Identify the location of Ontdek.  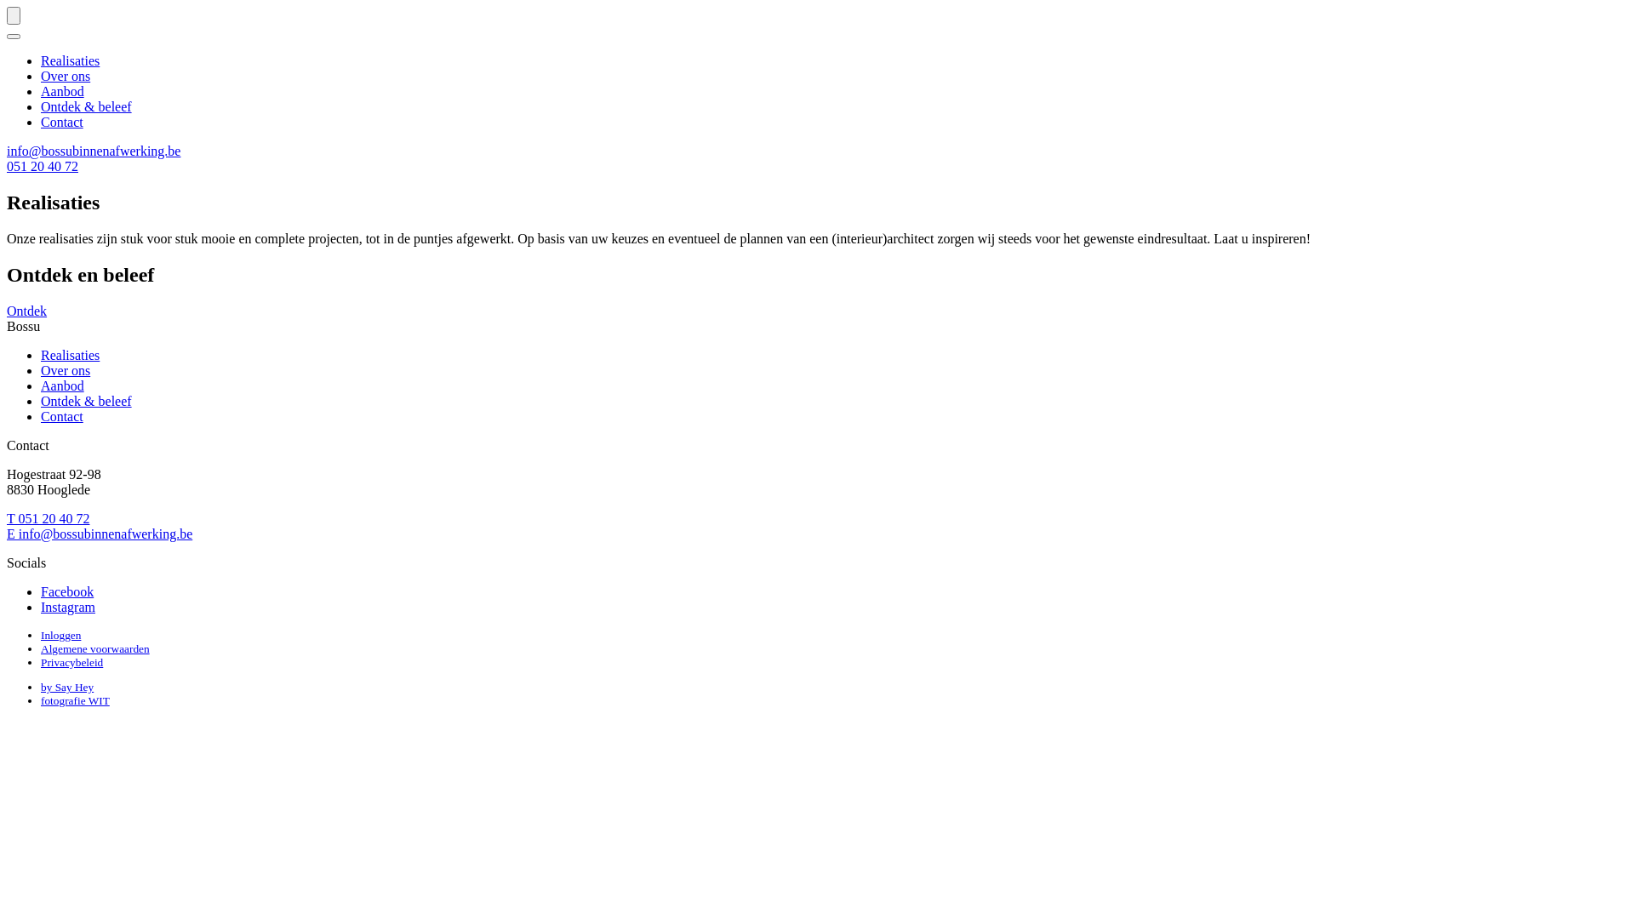
(27, 311).